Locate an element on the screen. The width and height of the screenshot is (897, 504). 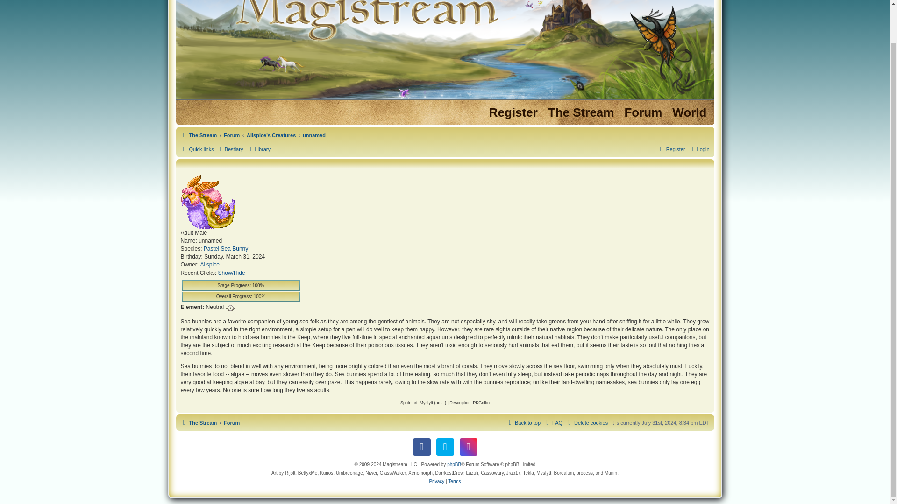
The Stream is located at coordinates (198, 135).